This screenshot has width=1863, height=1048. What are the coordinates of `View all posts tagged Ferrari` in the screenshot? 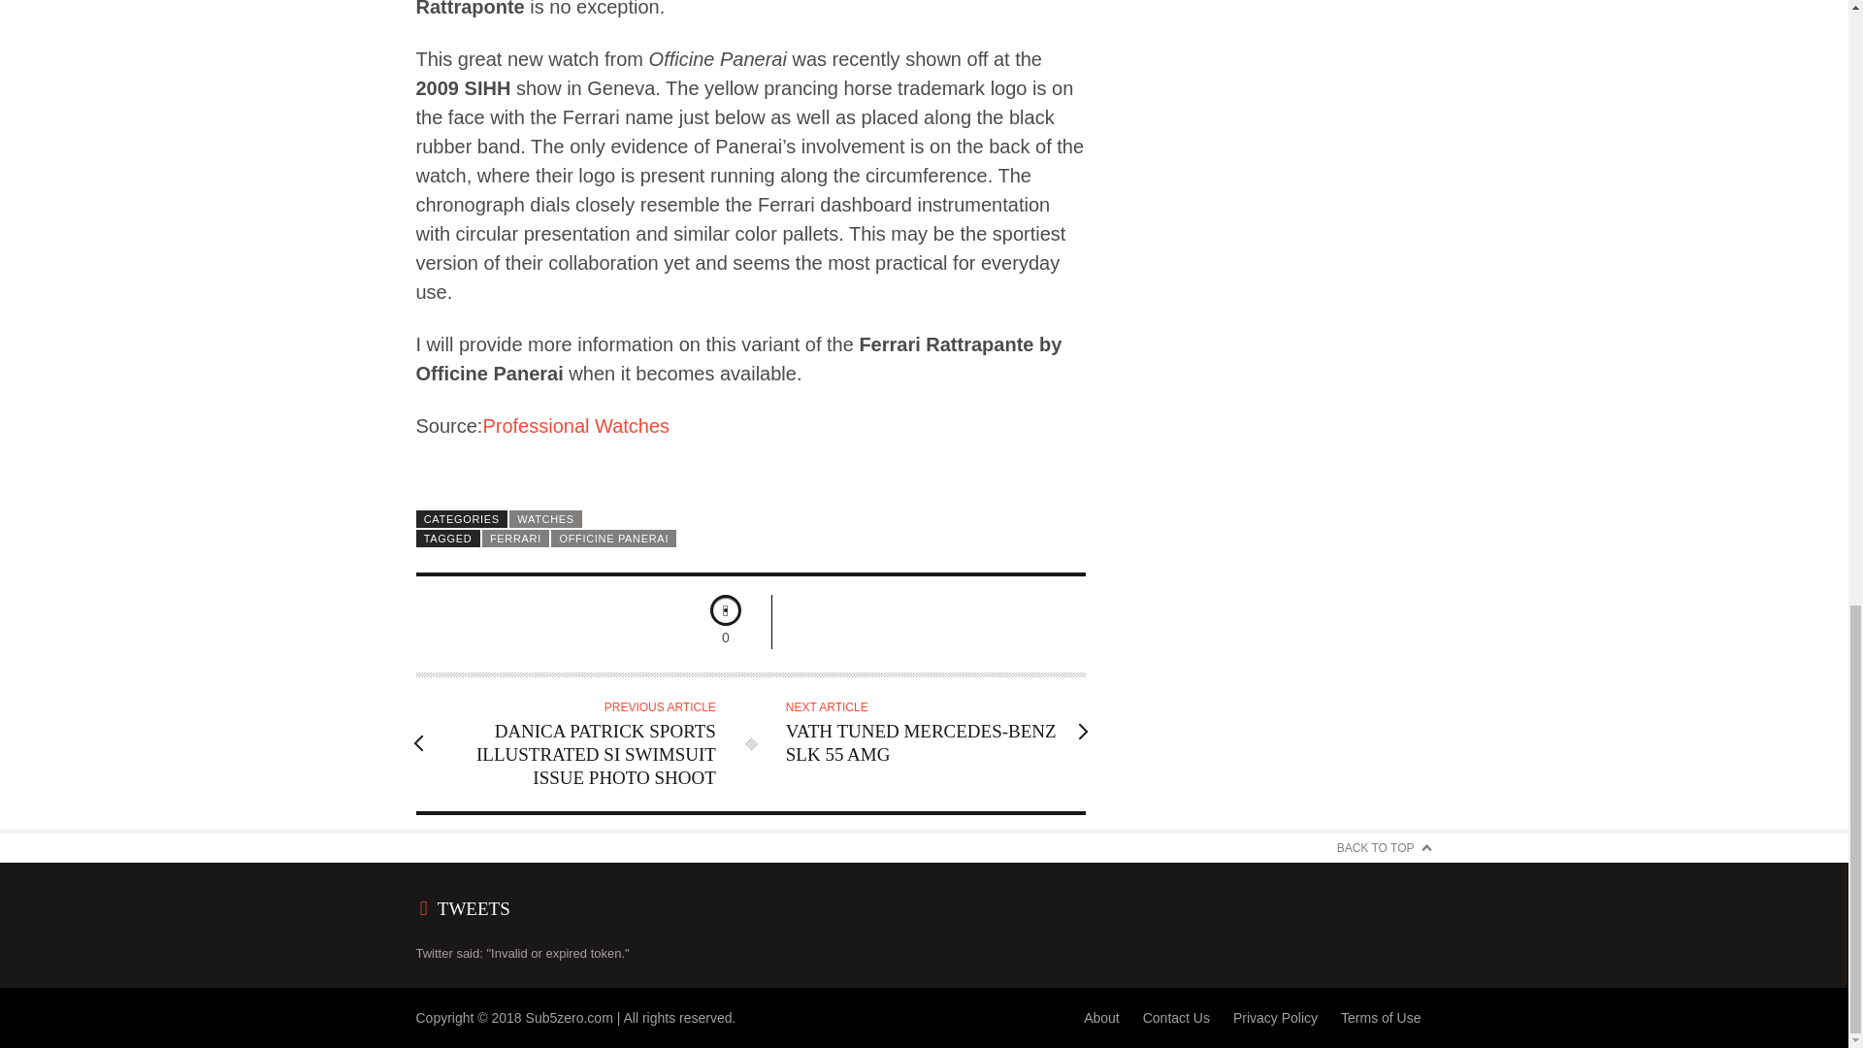 It's located at (516, 538).